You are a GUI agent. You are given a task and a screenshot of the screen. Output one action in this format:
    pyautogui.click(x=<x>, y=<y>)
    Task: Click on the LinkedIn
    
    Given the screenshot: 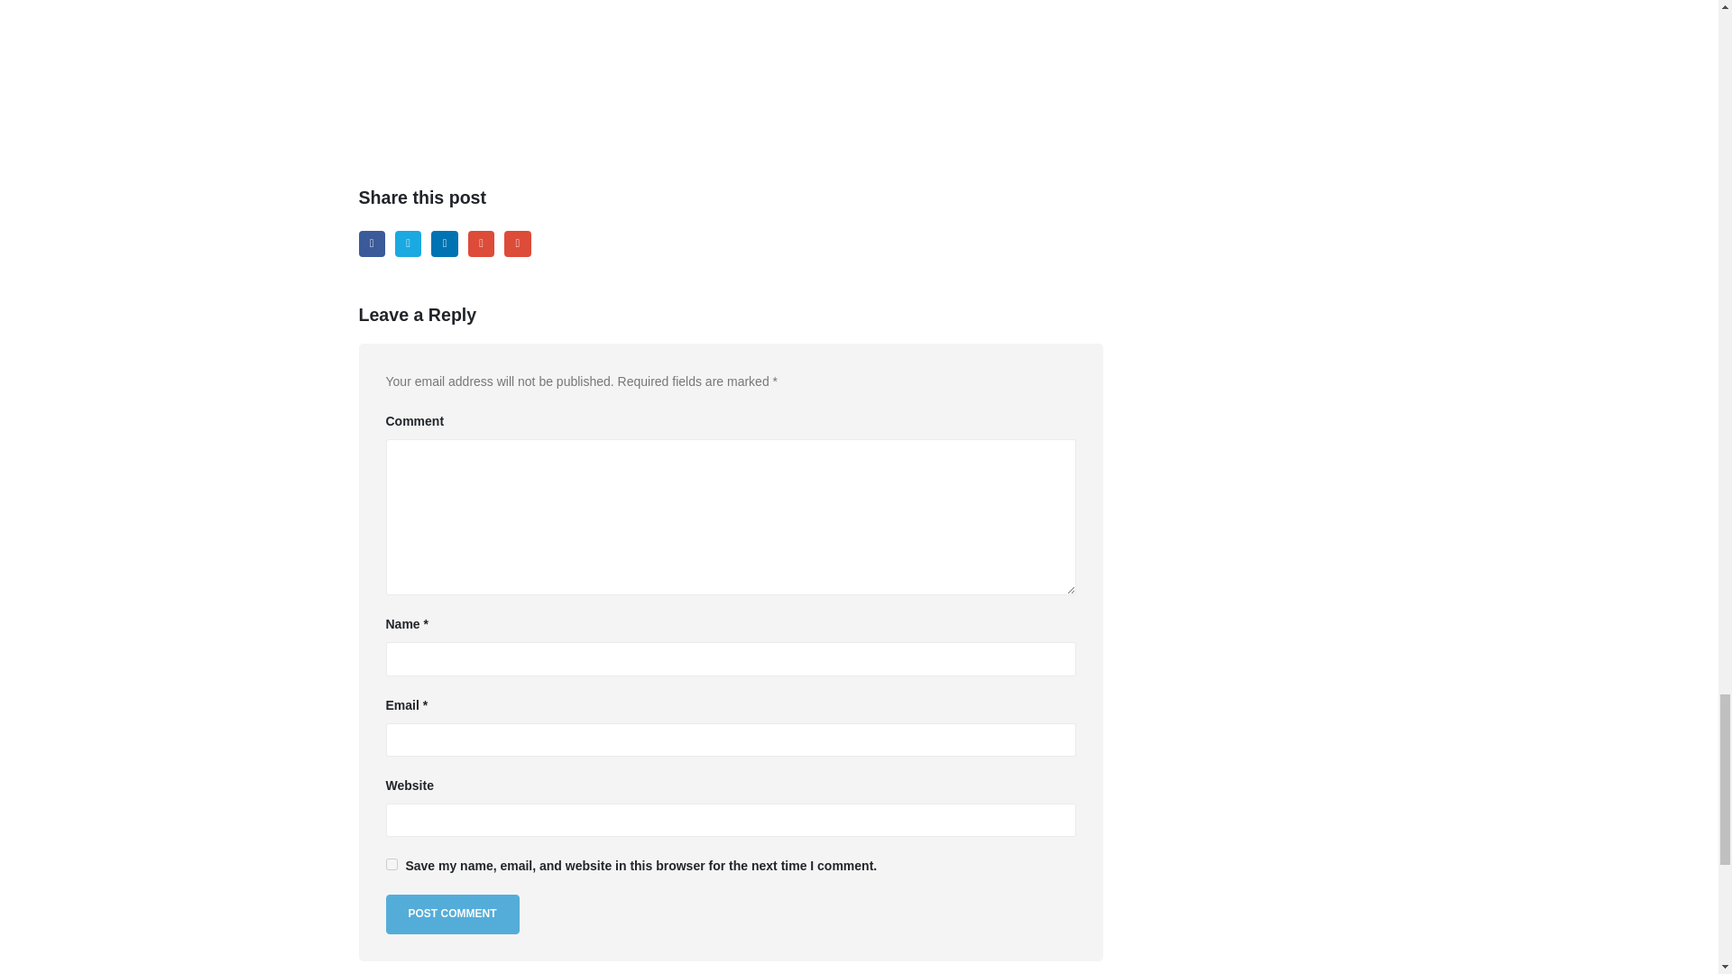 What is the action you would take?
    pyautogui.click(x=444, y=243)
    